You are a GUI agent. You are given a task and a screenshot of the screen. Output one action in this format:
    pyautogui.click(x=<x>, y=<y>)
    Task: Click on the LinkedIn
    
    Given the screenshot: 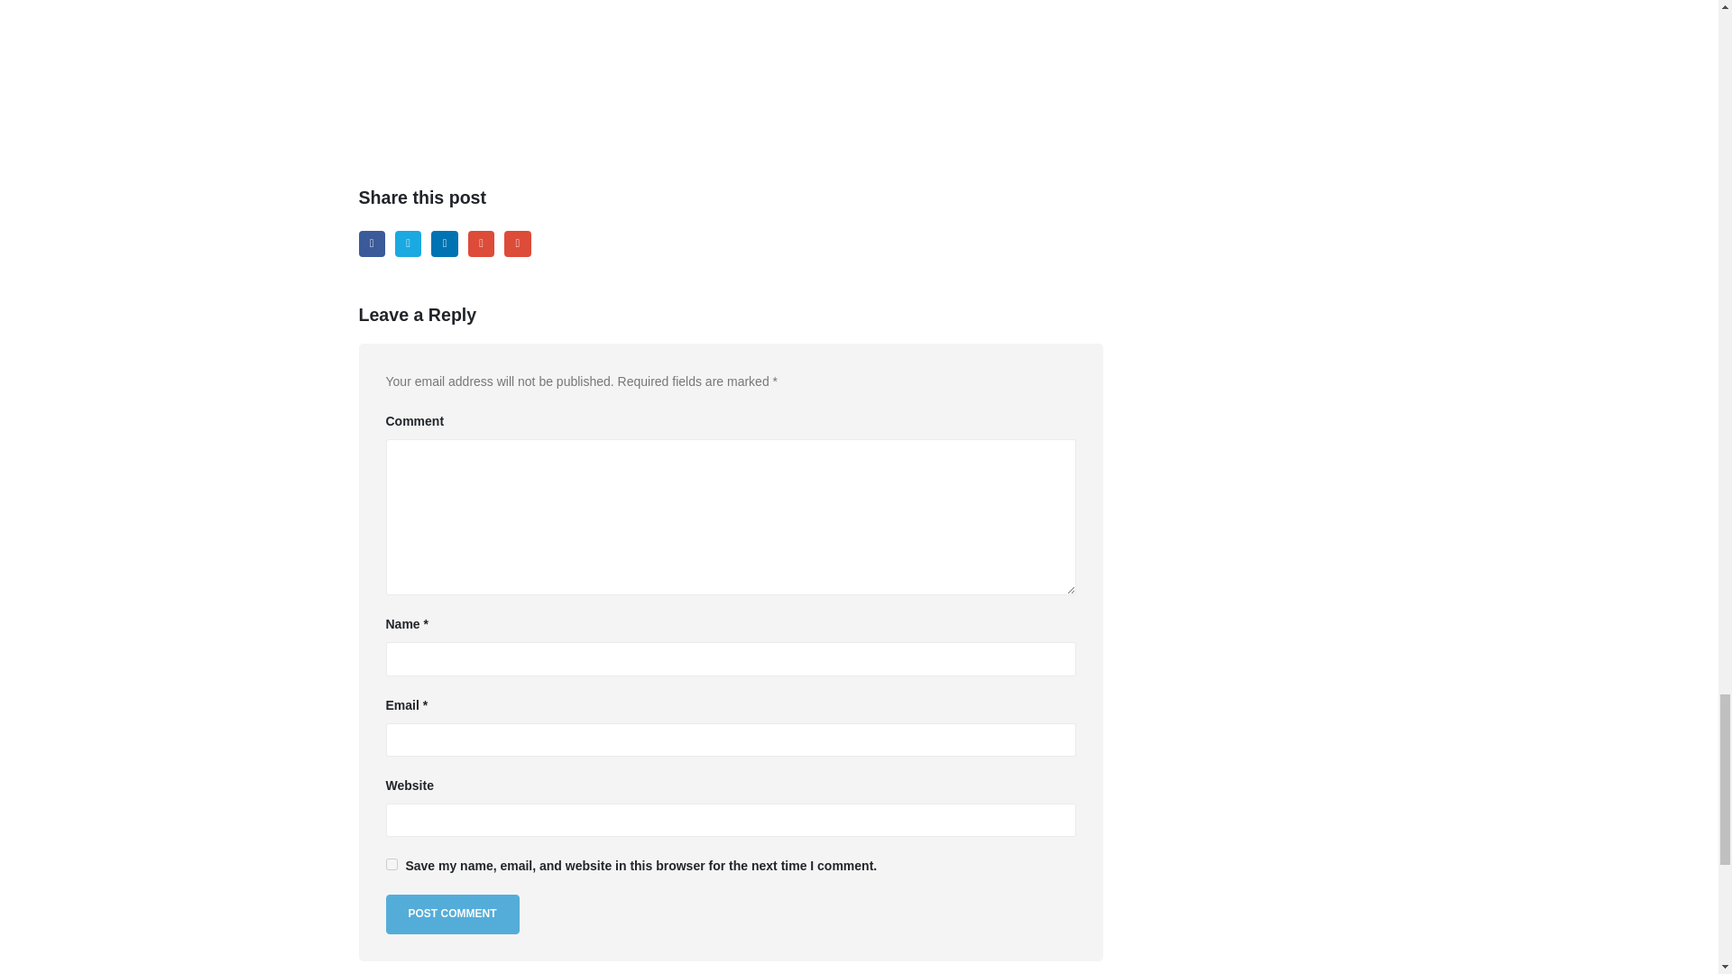 What is the action you would take?
    pyautogui.click(x=444, y=243)
    